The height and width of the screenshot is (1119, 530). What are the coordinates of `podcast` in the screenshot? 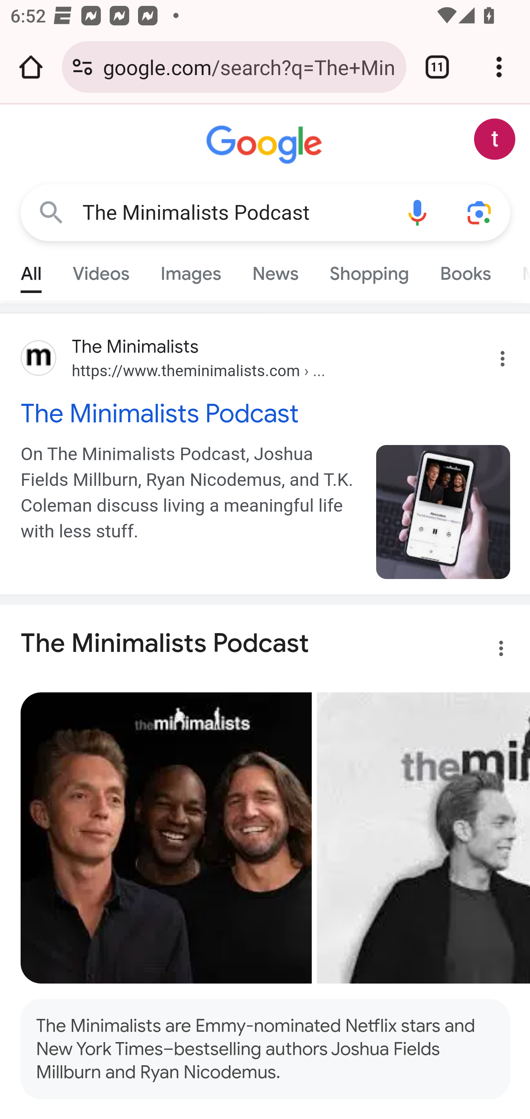 It's located at (444, 512).